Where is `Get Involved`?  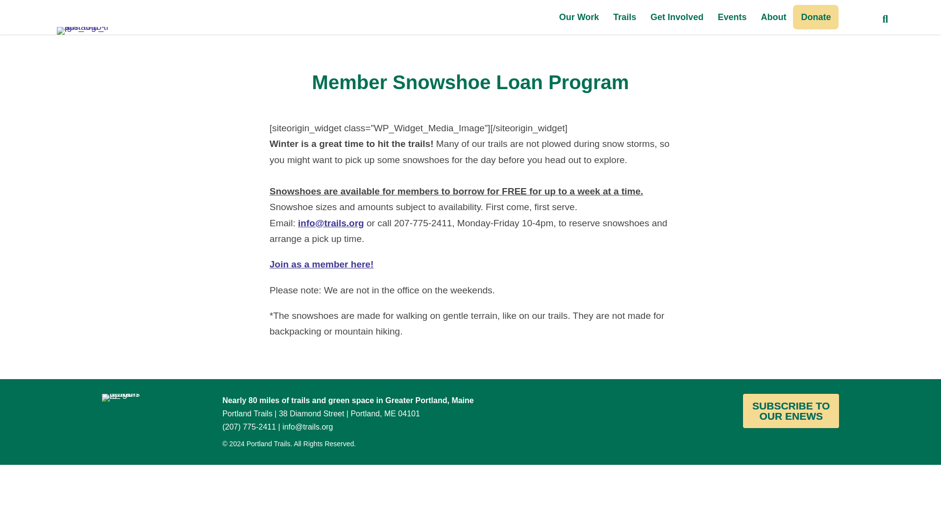
Get Involved is located at coordinates (677, 17).